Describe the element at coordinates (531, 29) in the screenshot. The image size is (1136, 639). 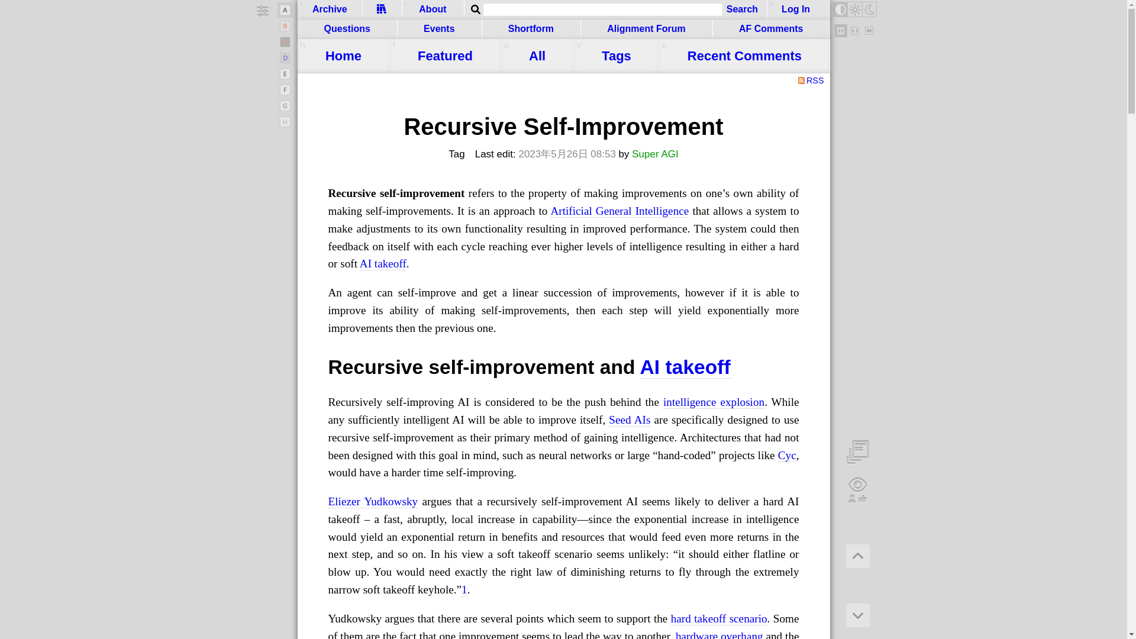
I see `Latest Shortform posts` at that location.